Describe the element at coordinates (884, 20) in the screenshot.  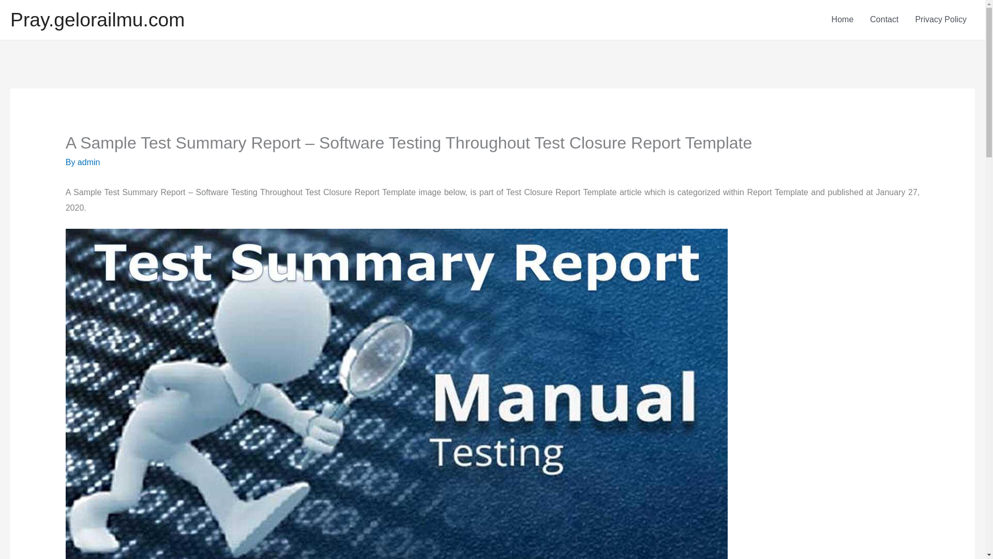
I see `Contact` at that location.